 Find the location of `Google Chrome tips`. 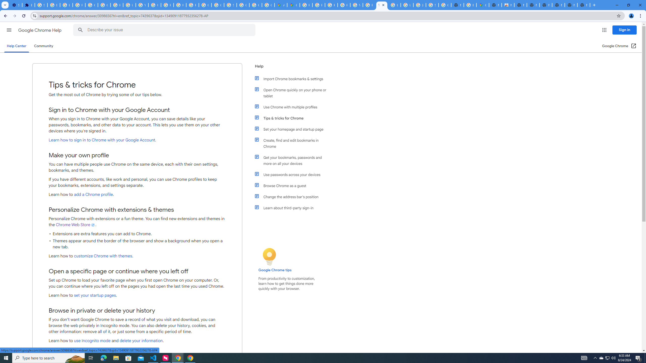

Google Chrome tips is located at coordinates (275, 270).